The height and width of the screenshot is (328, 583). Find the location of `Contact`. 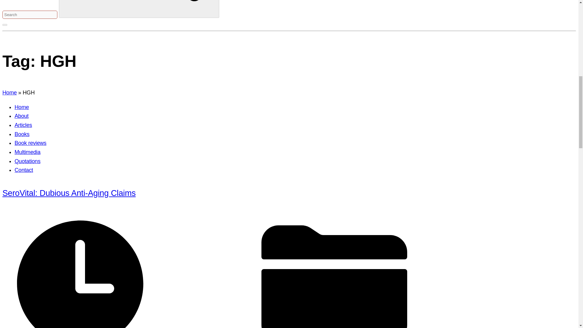

Contact is located at coordinates (24, 170).